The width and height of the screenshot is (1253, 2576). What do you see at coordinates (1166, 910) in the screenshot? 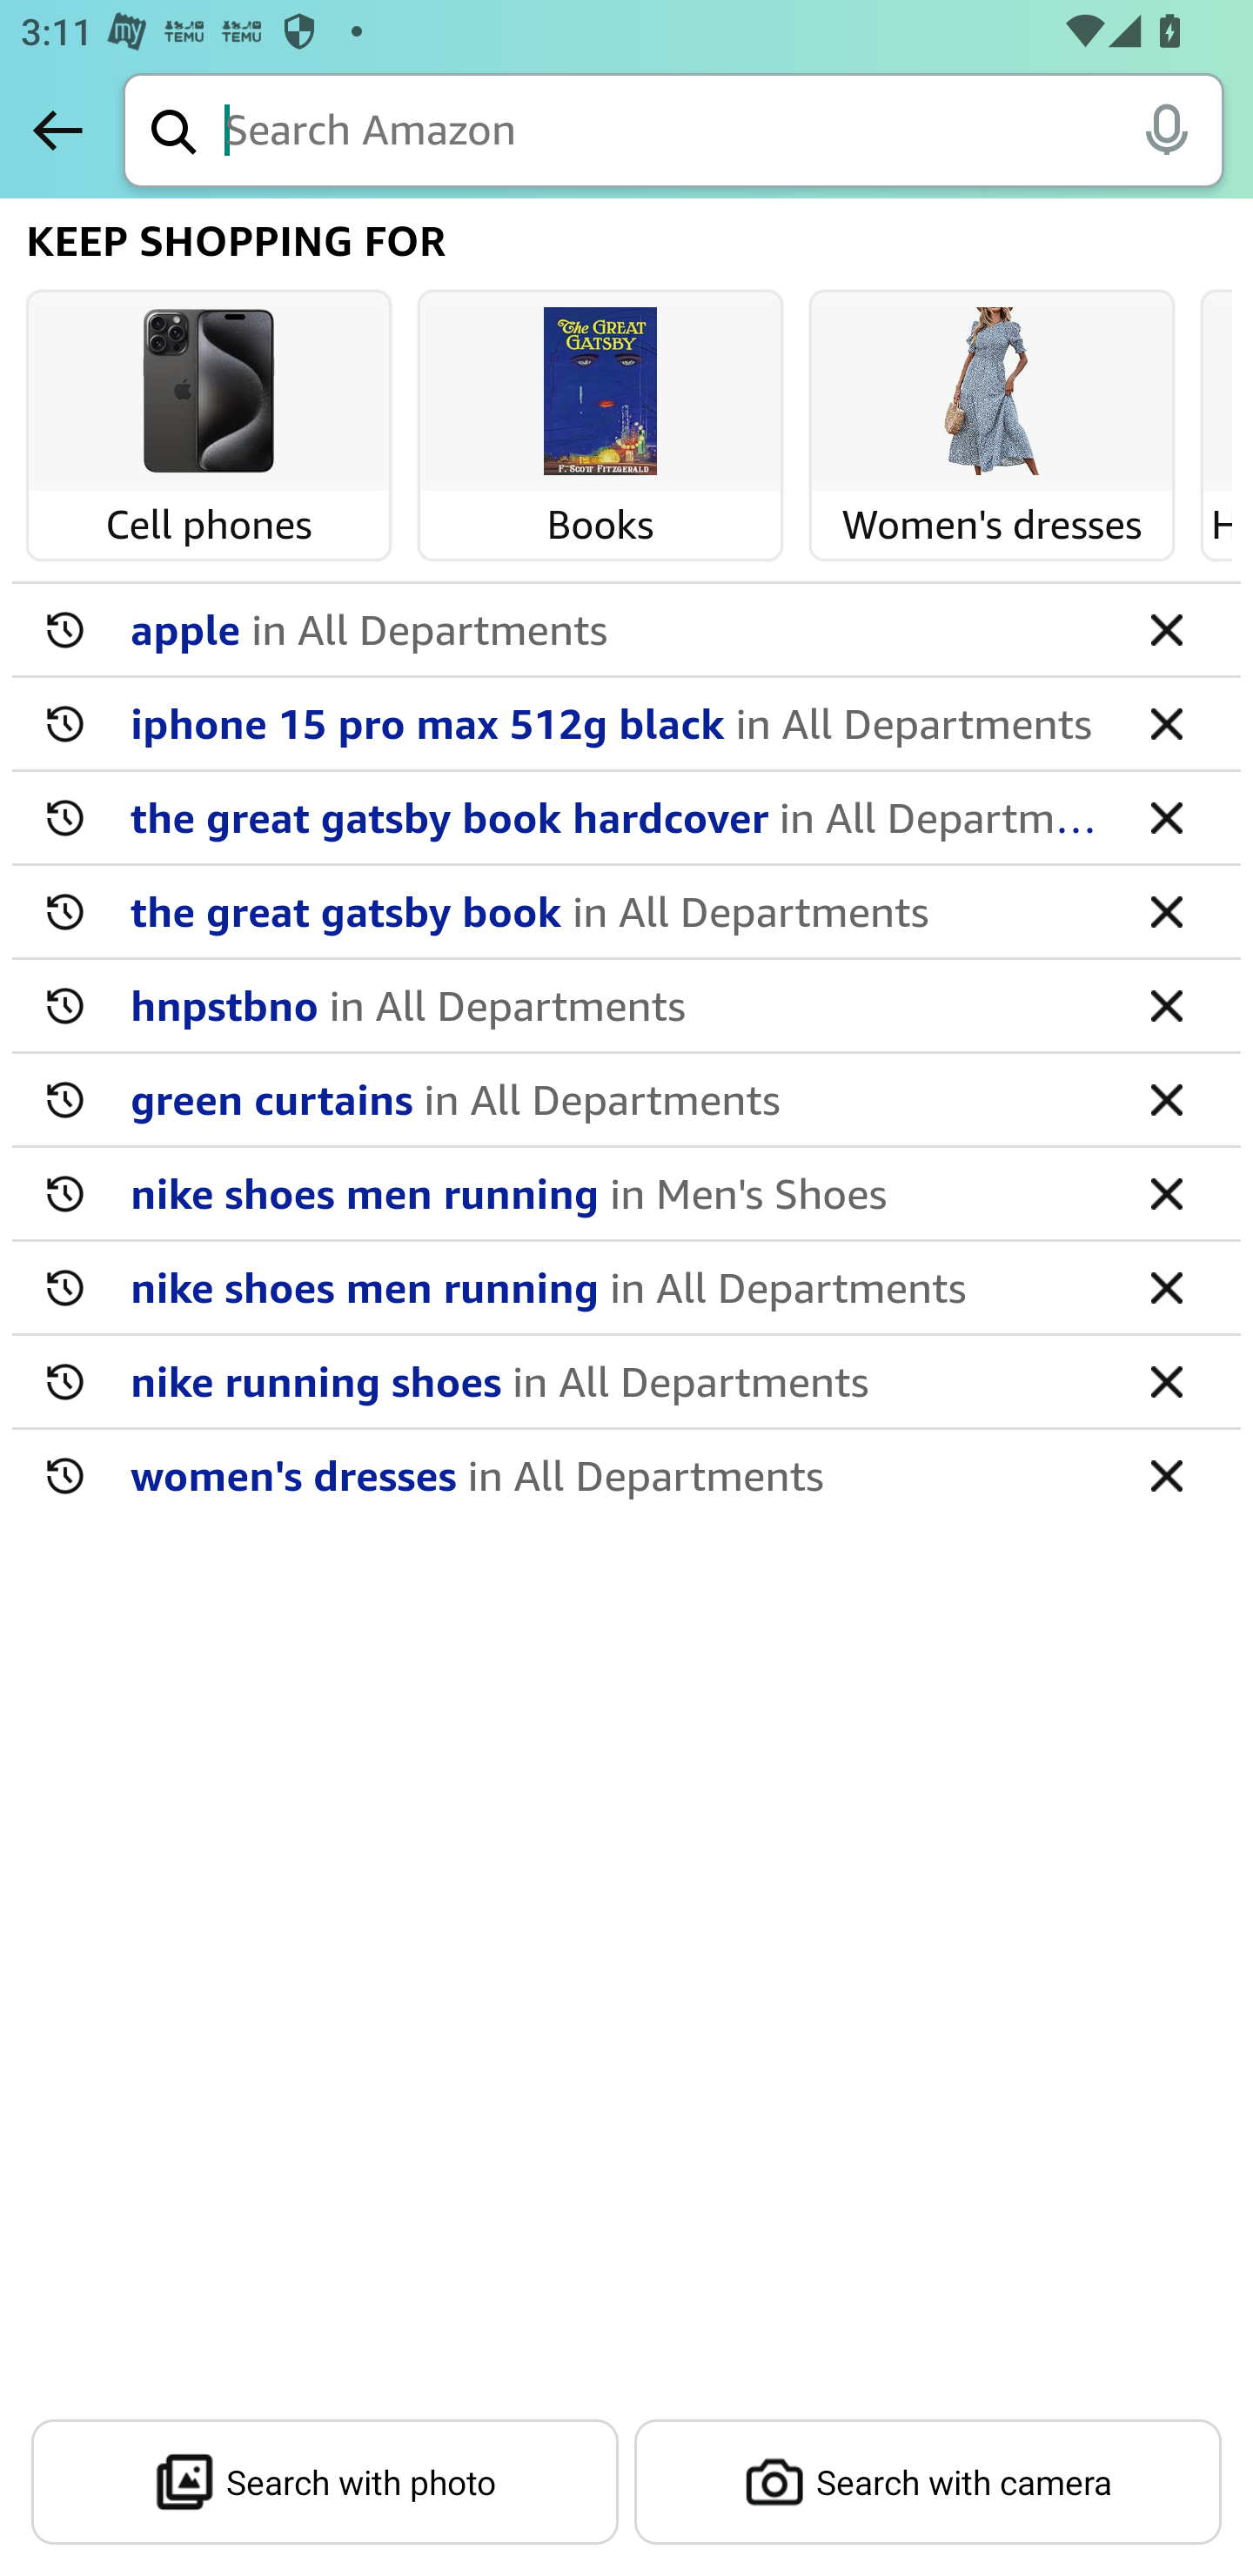
I see `delete` at bounding box center [1166, 910].